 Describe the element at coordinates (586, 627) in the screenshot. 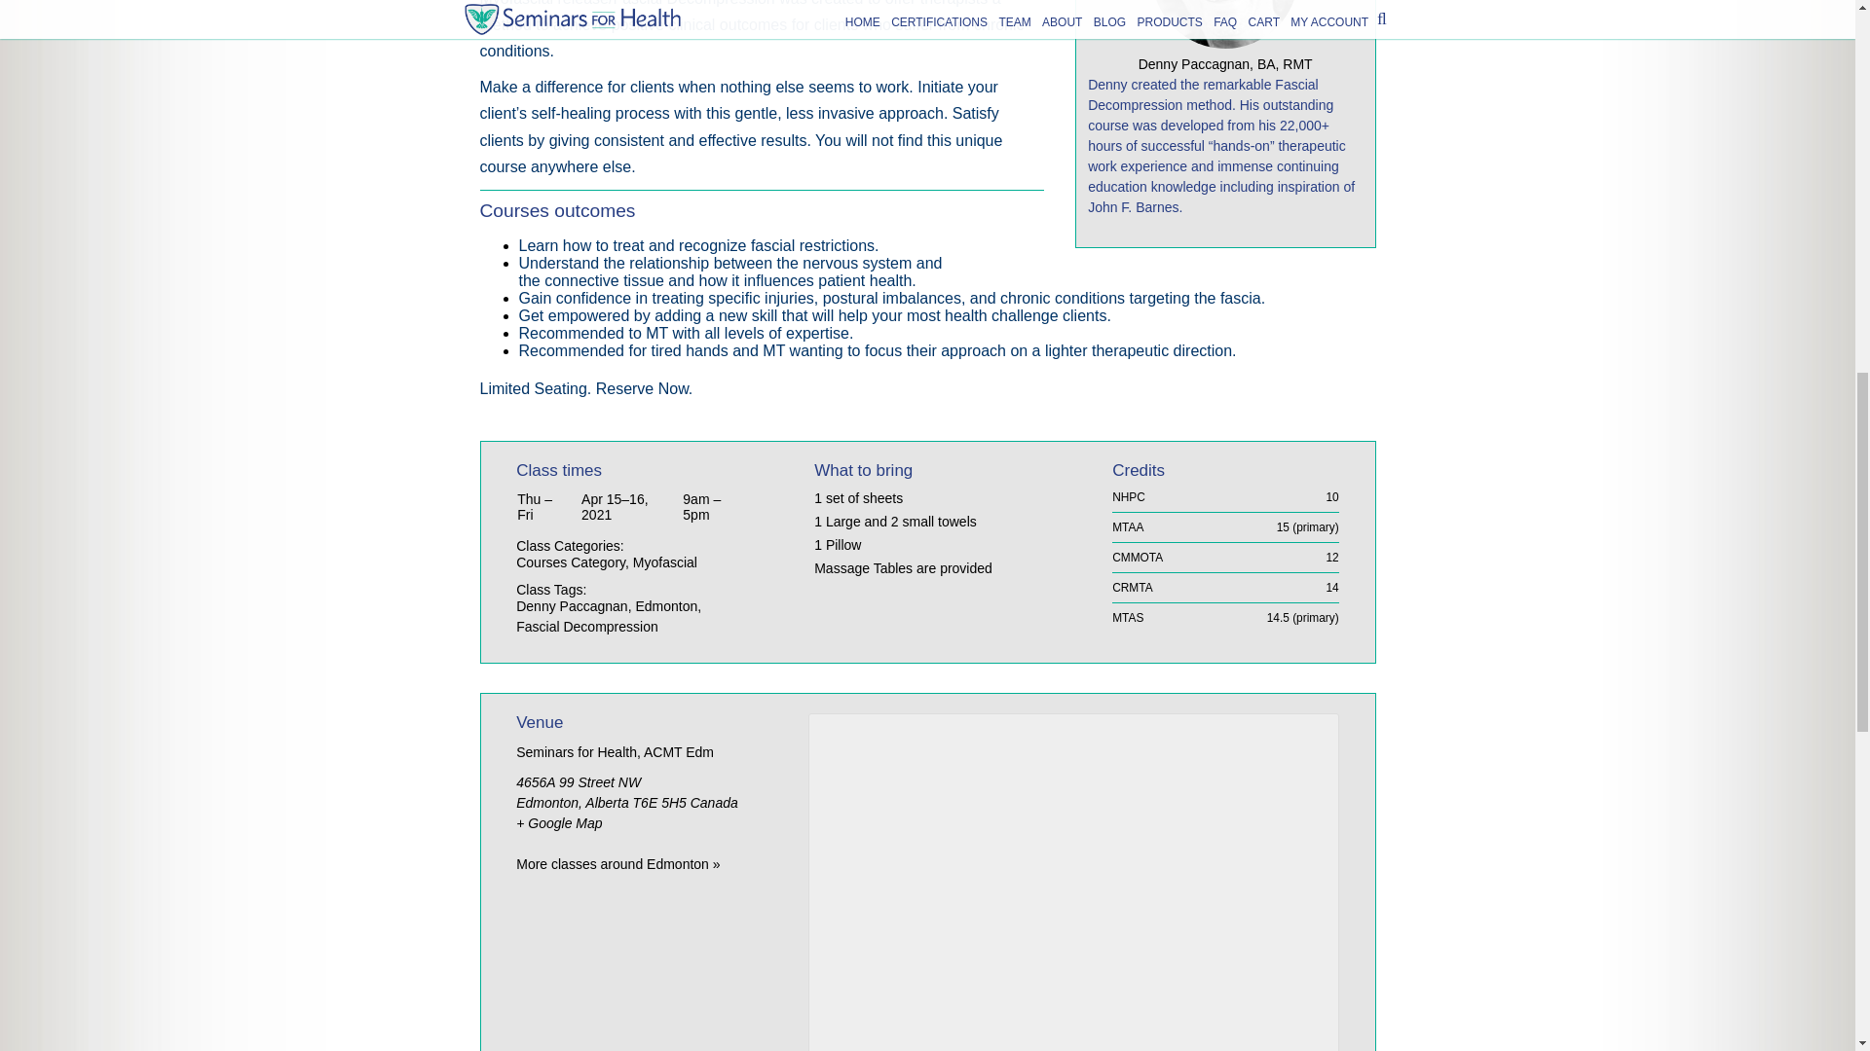

I see `Fascial Decompression` at that location.